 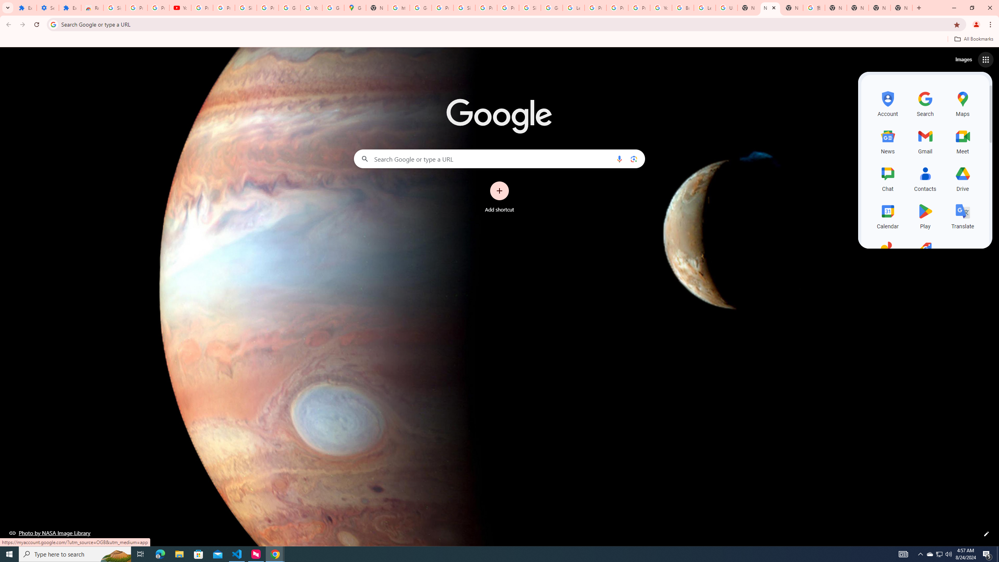 What do you see at coordinates (69, 8) in the screenshot?
I see `Extensions` at bounding box center [69, 8].